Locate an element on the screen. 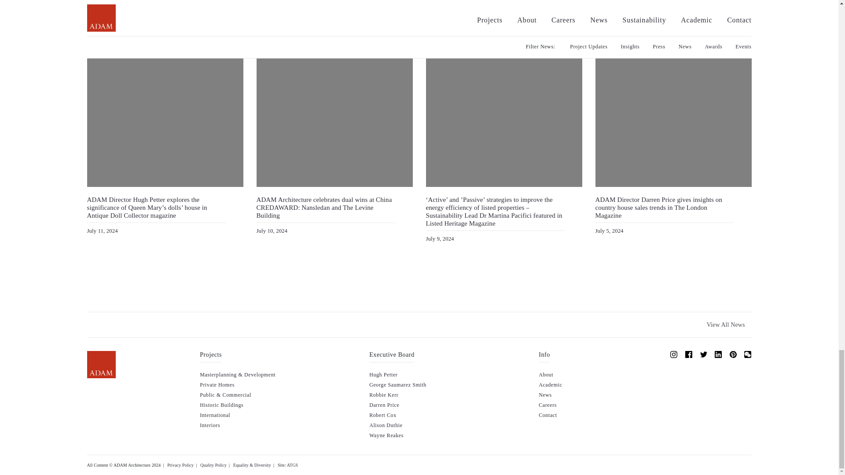 The image size is (845, 475). International is located at coordinates (215, 415).